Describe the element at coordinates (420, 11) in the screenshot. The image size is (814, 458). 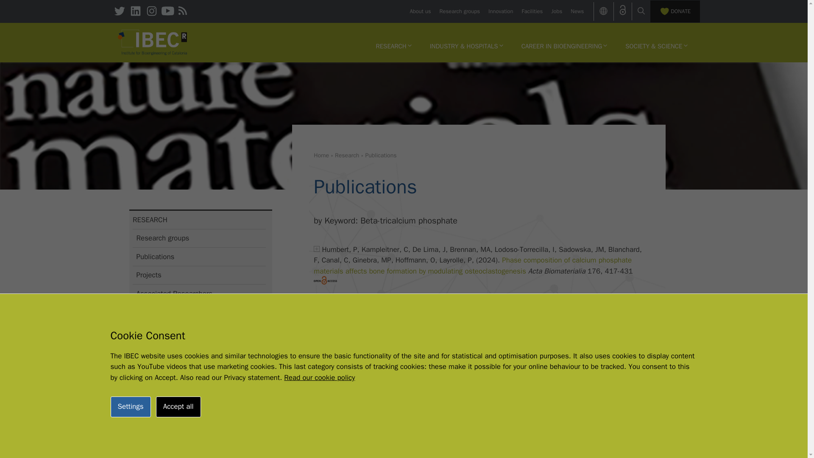
I see `About us` at that location.